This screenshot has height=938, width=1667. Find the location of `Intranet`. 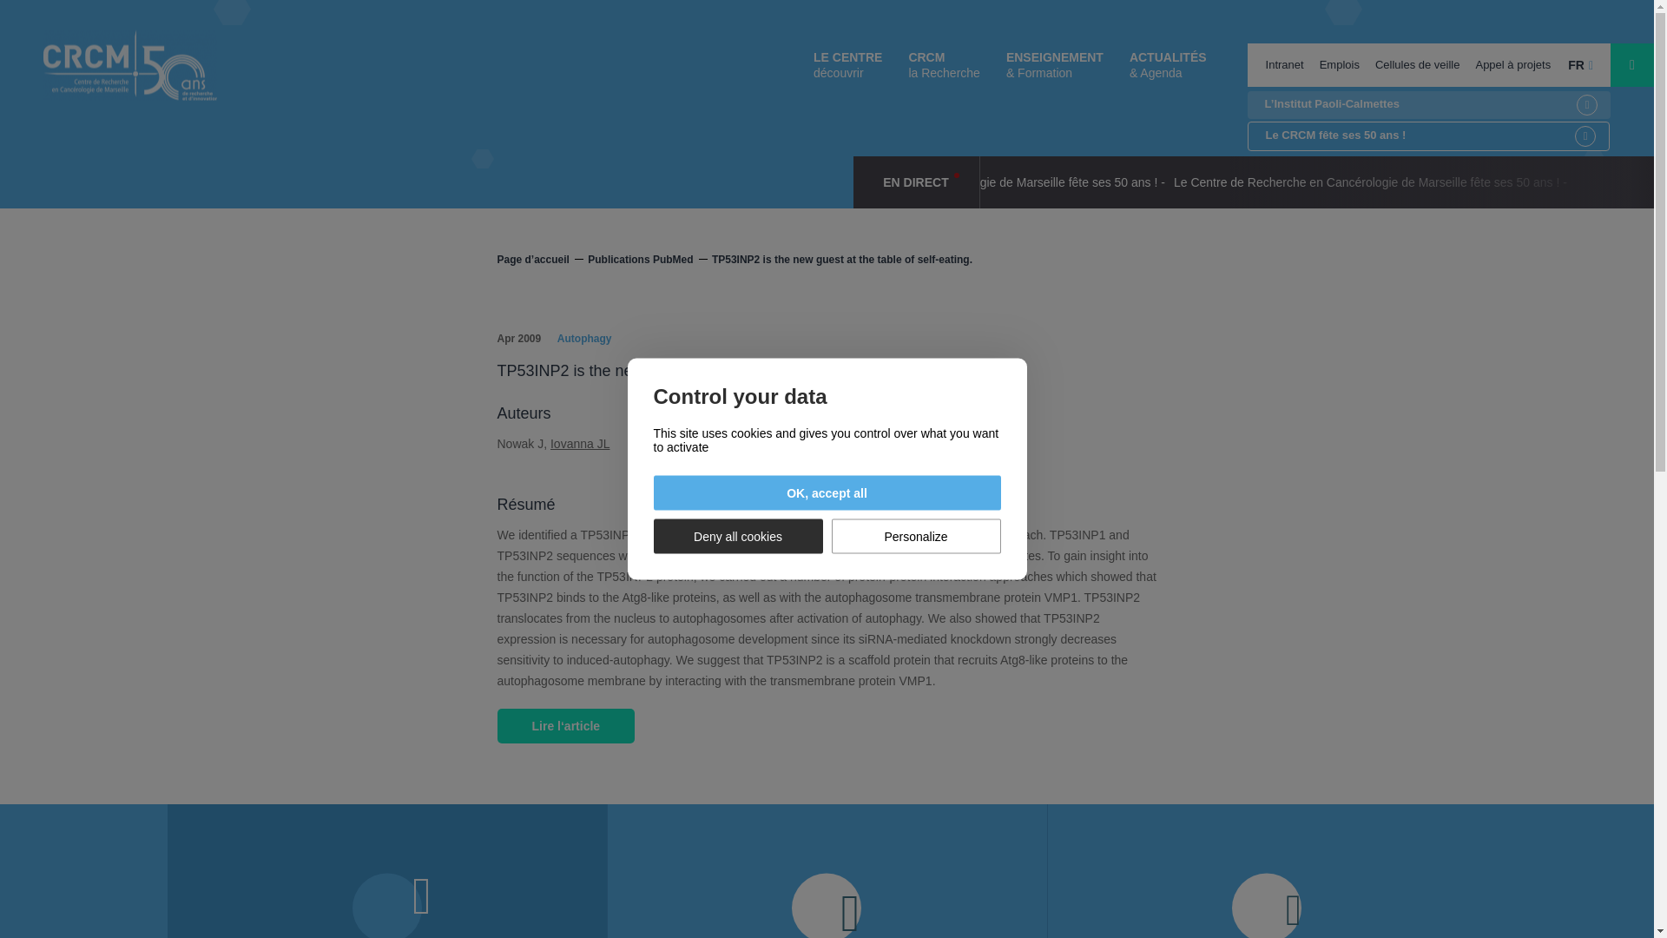

Intranet is located at coordinates (1285, 64).